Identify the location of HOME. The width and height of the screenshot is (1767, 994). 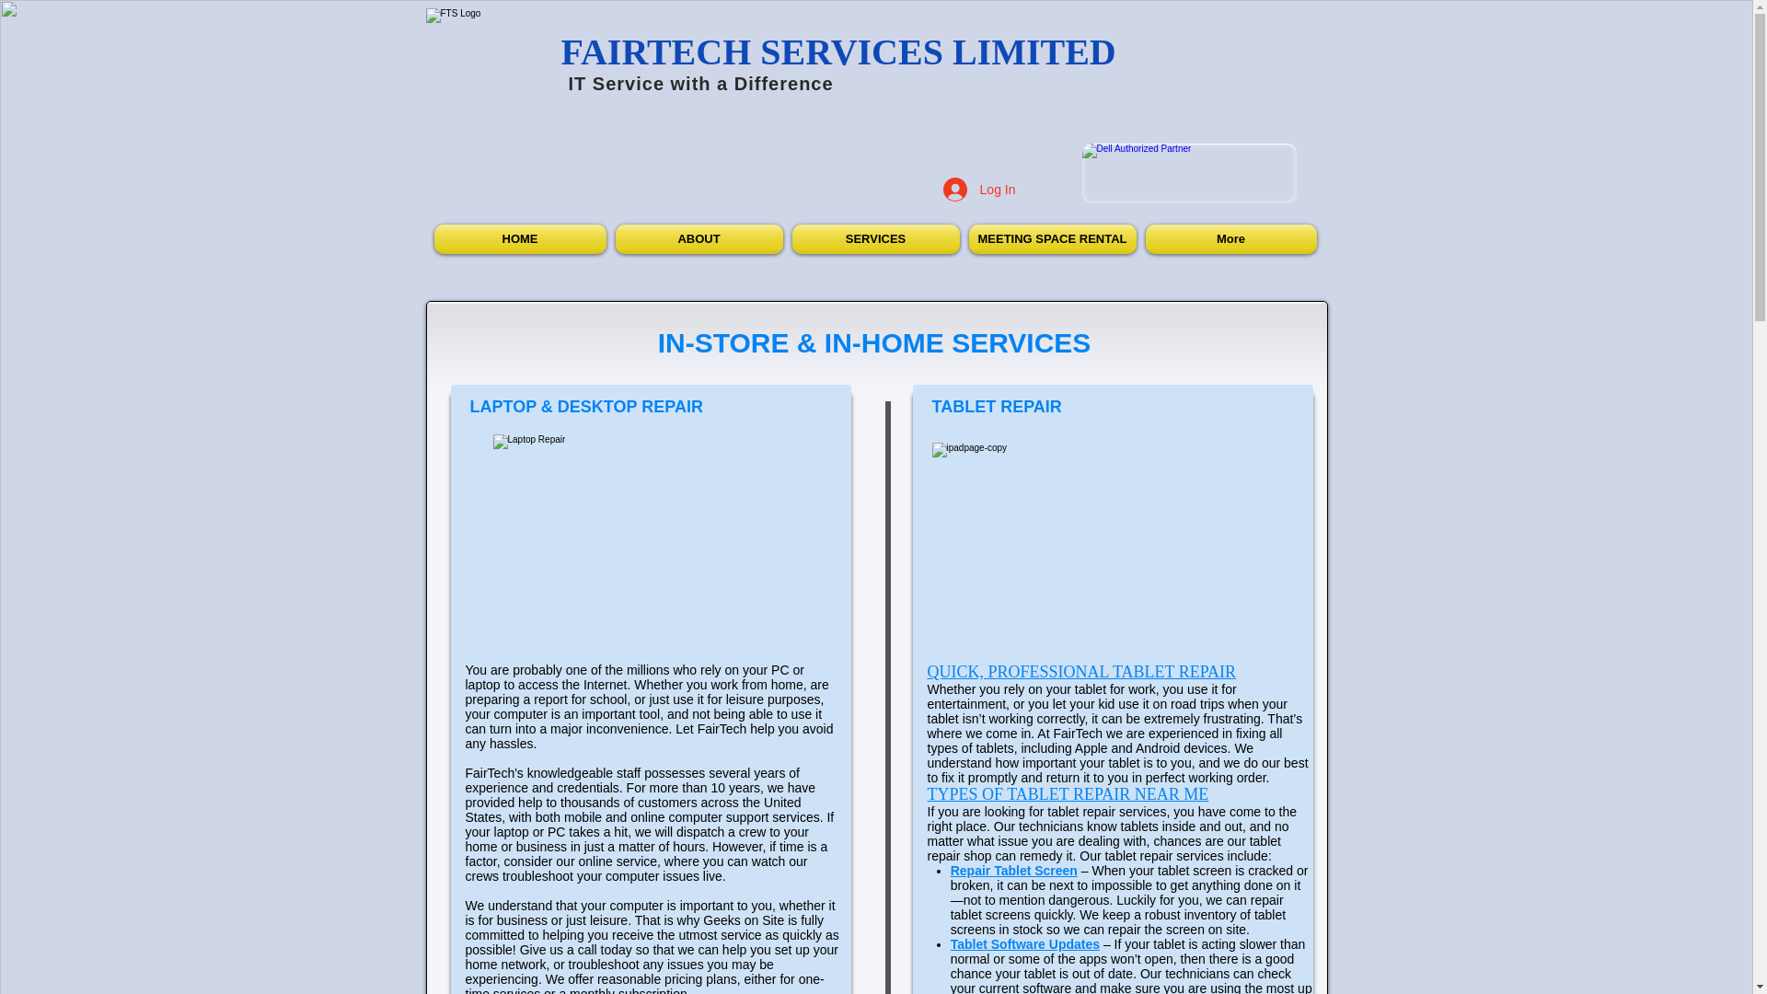
(523, 239).